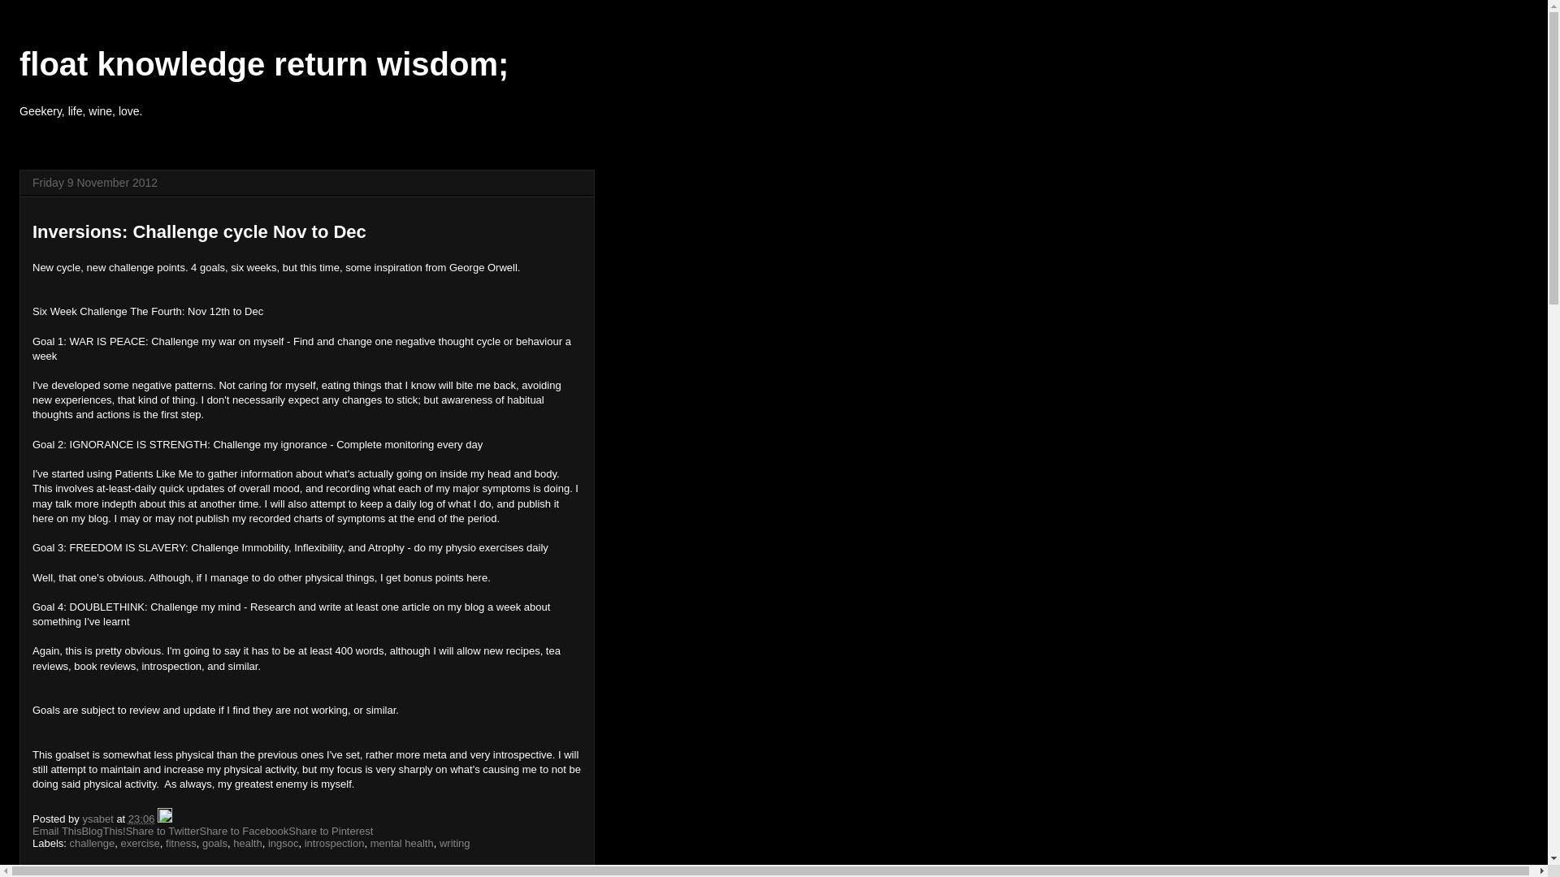 Image resolution: width=1560 pixels, height=877 pixels. Describe the element at coordinates (331, 832) in the screenshot. I see `Share to Pinterest` at that location.